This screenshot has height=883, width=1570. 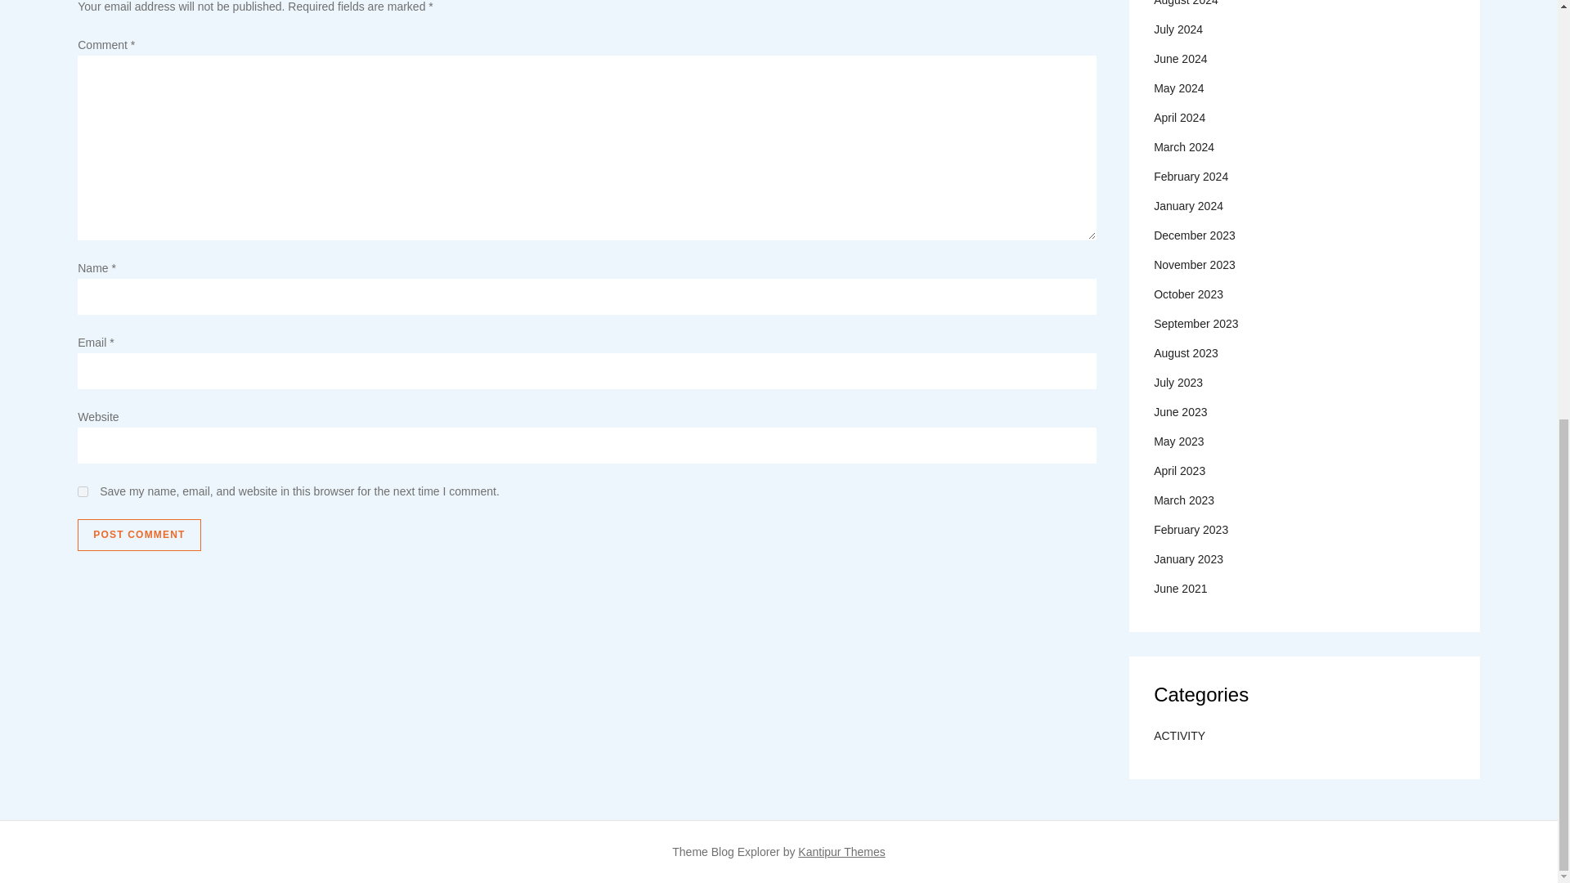 What do you see at coordinates (1179, 88) in the screenshot?
I see `May 2024` at bounding box center [1179, 88].